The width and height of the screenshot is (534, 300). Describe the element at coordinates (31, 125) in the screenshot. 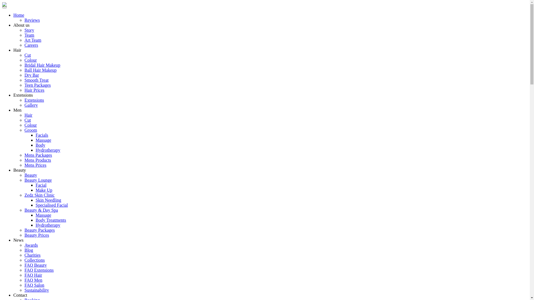

I see `Colour` at that location.